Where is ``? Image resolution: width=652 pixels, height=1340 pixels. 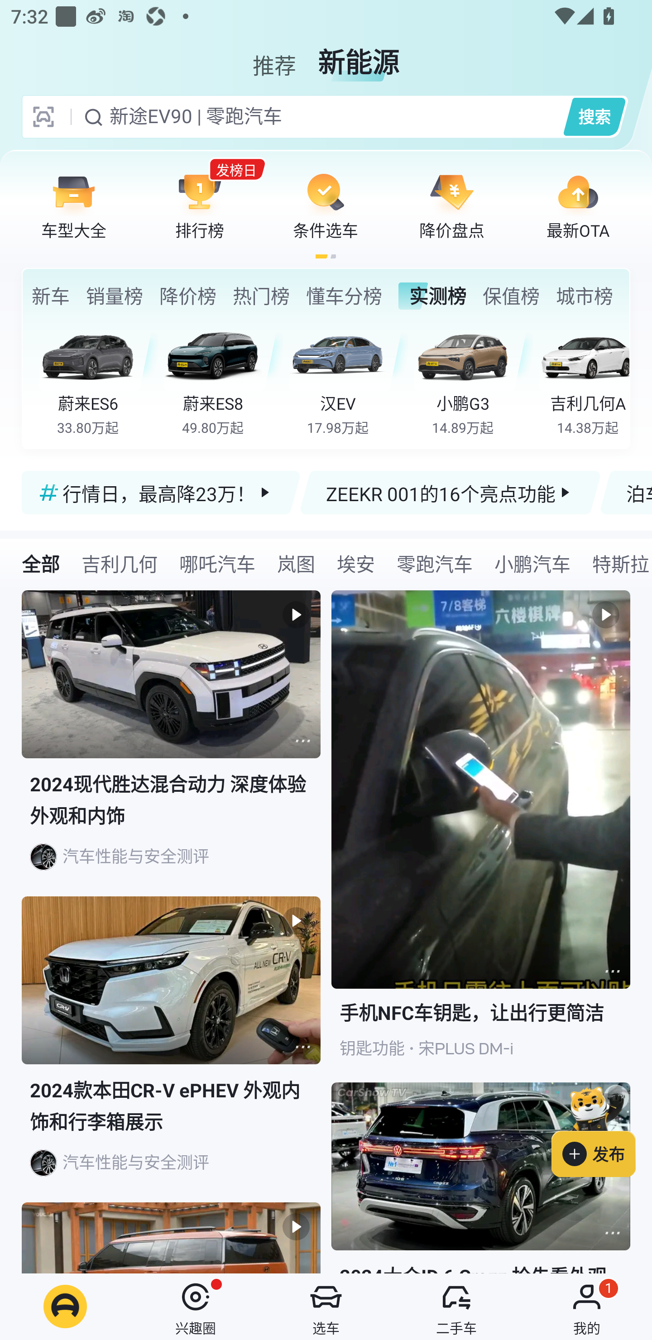
 is located at coordinates (302, 741).